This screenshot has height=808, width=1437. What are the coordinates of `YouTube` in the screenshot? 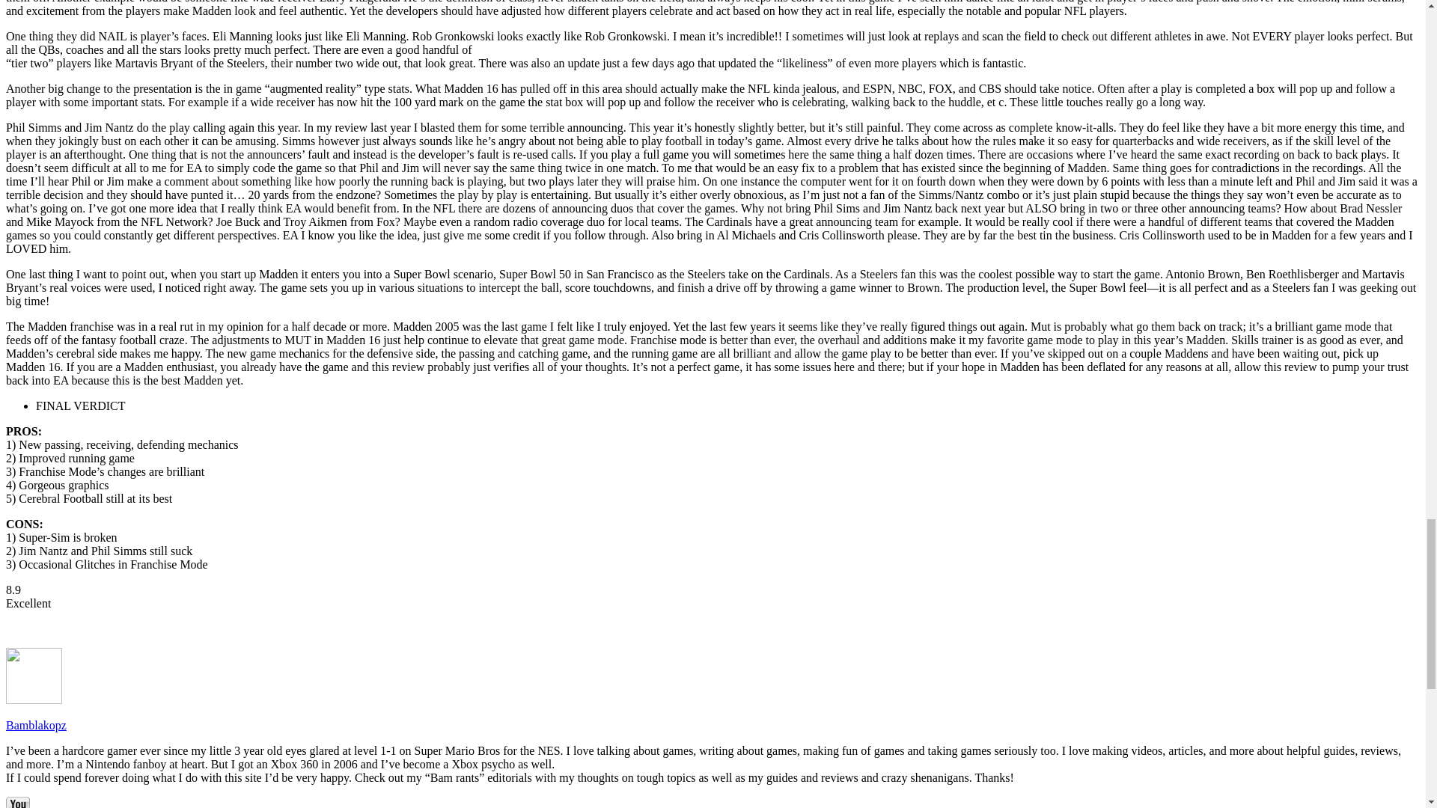 It's located at (18, 802).